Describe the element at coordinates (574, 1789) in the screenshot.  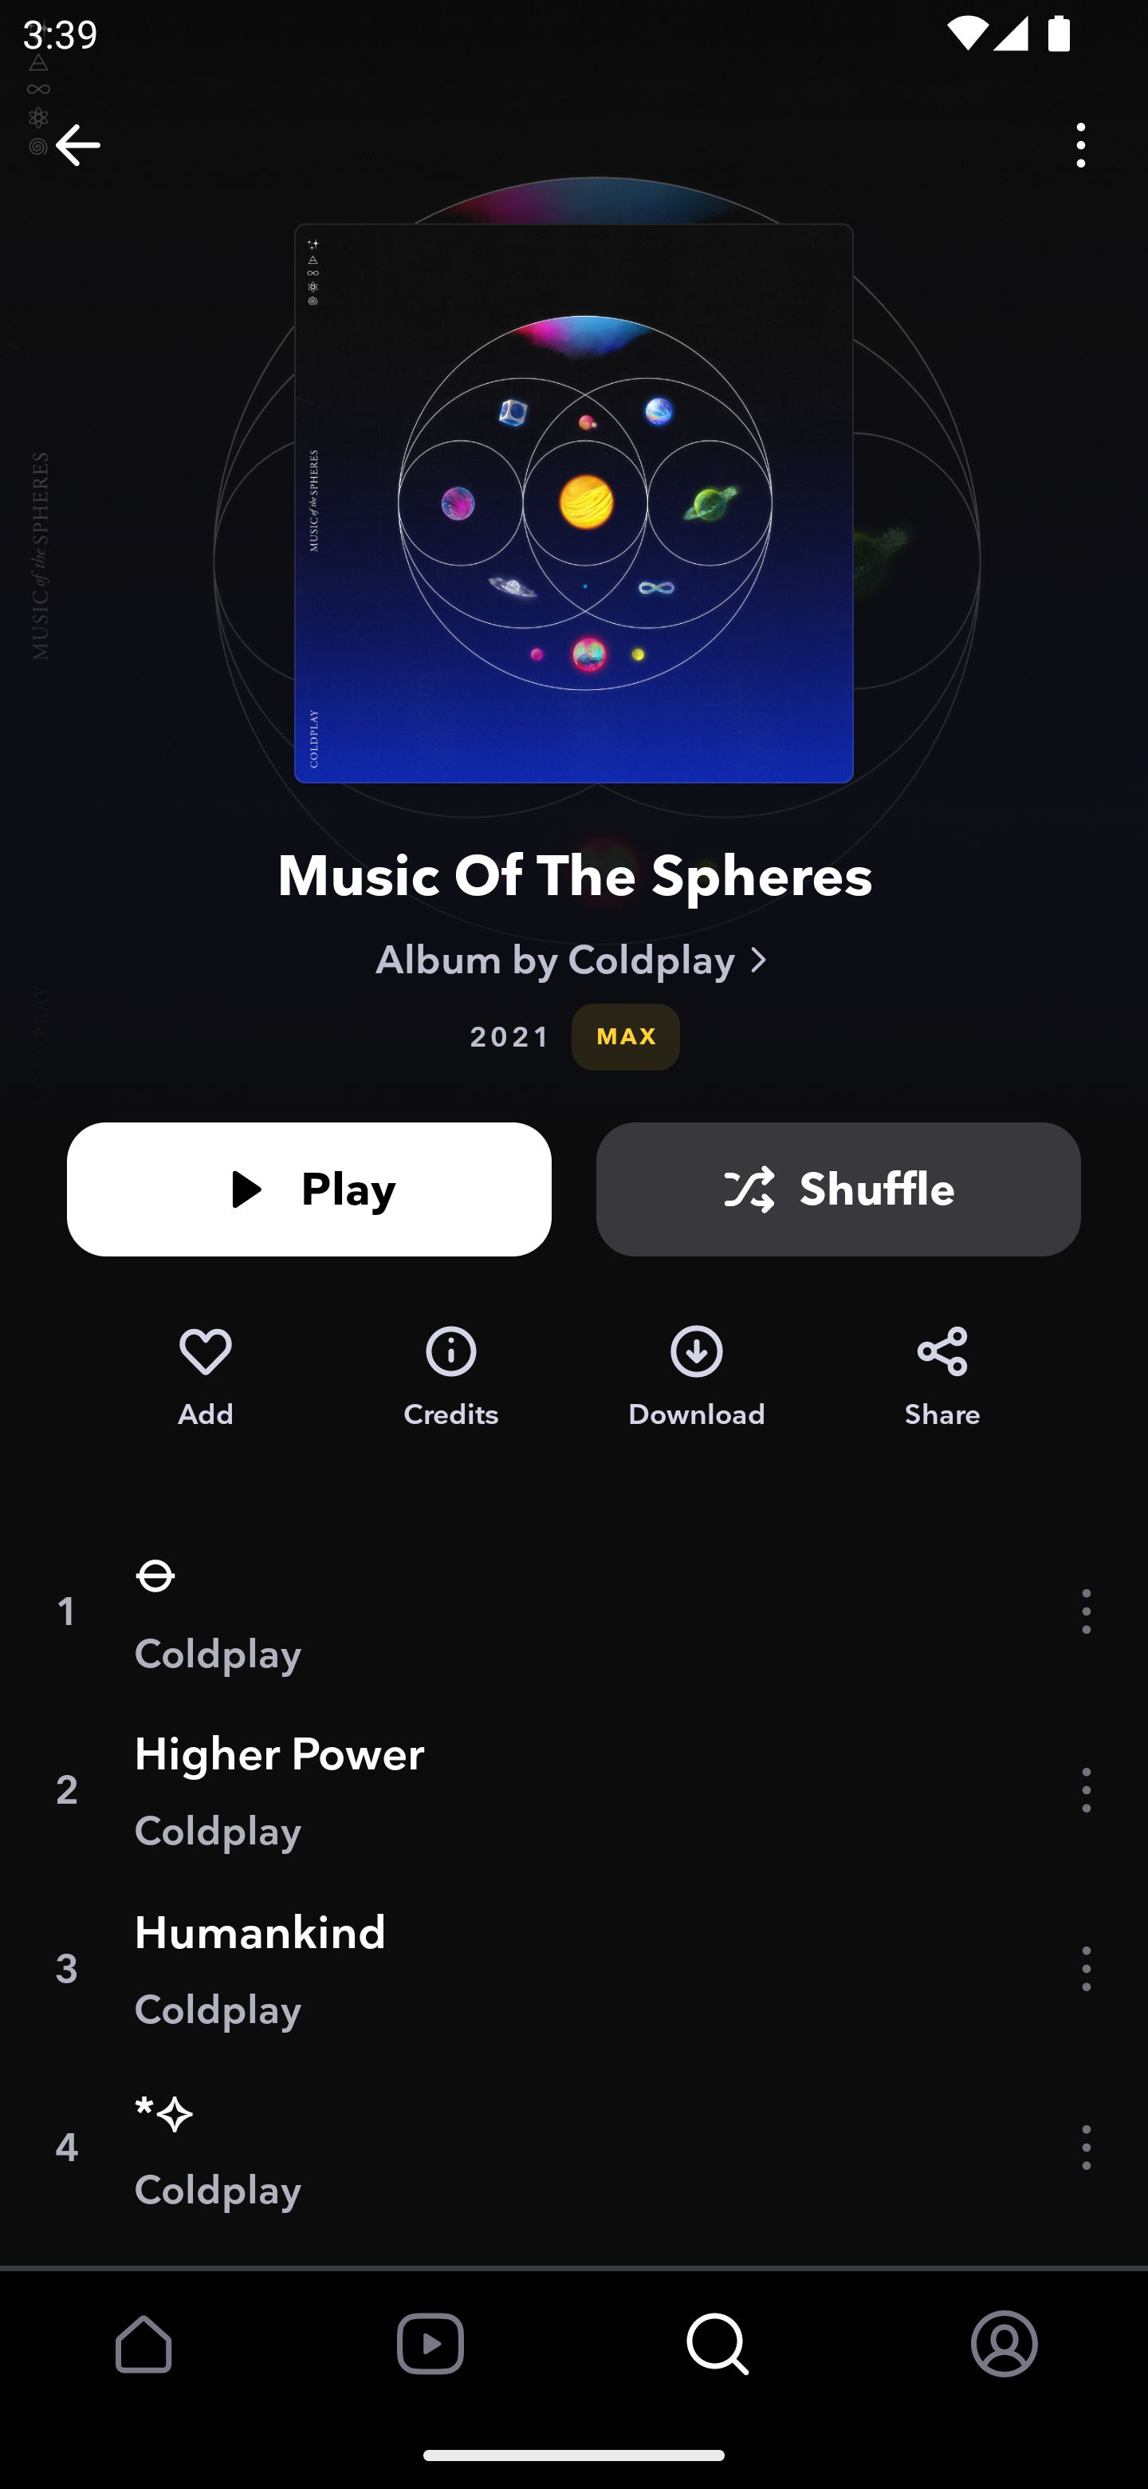
I see `2 Higher Power Coldplay` at that location.